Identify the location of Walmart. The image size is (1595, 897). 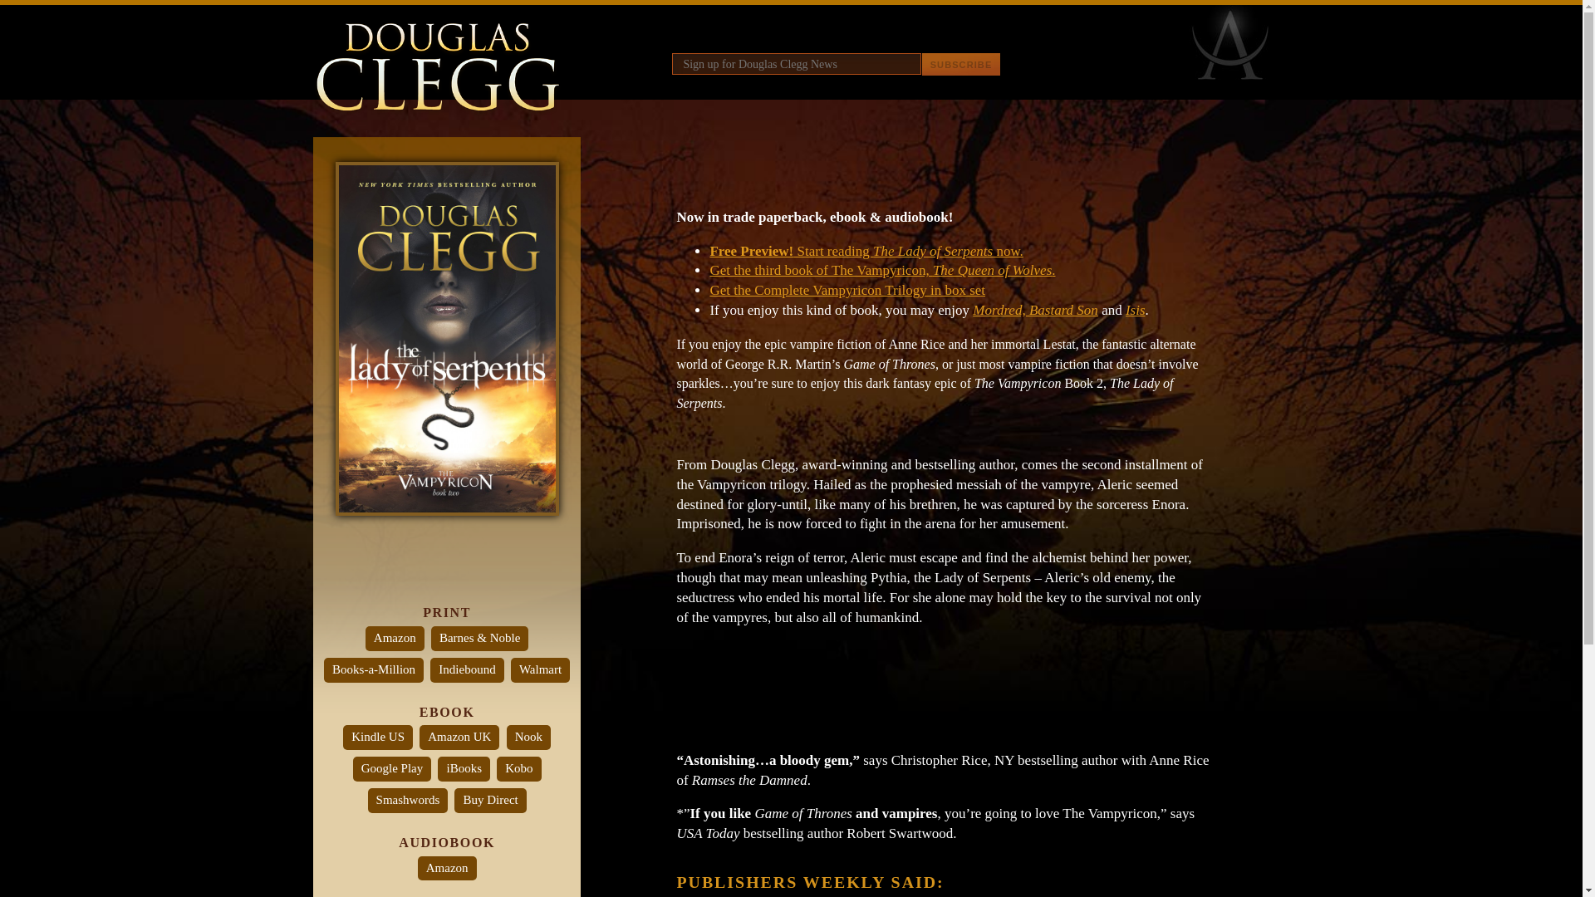
(540, 669).